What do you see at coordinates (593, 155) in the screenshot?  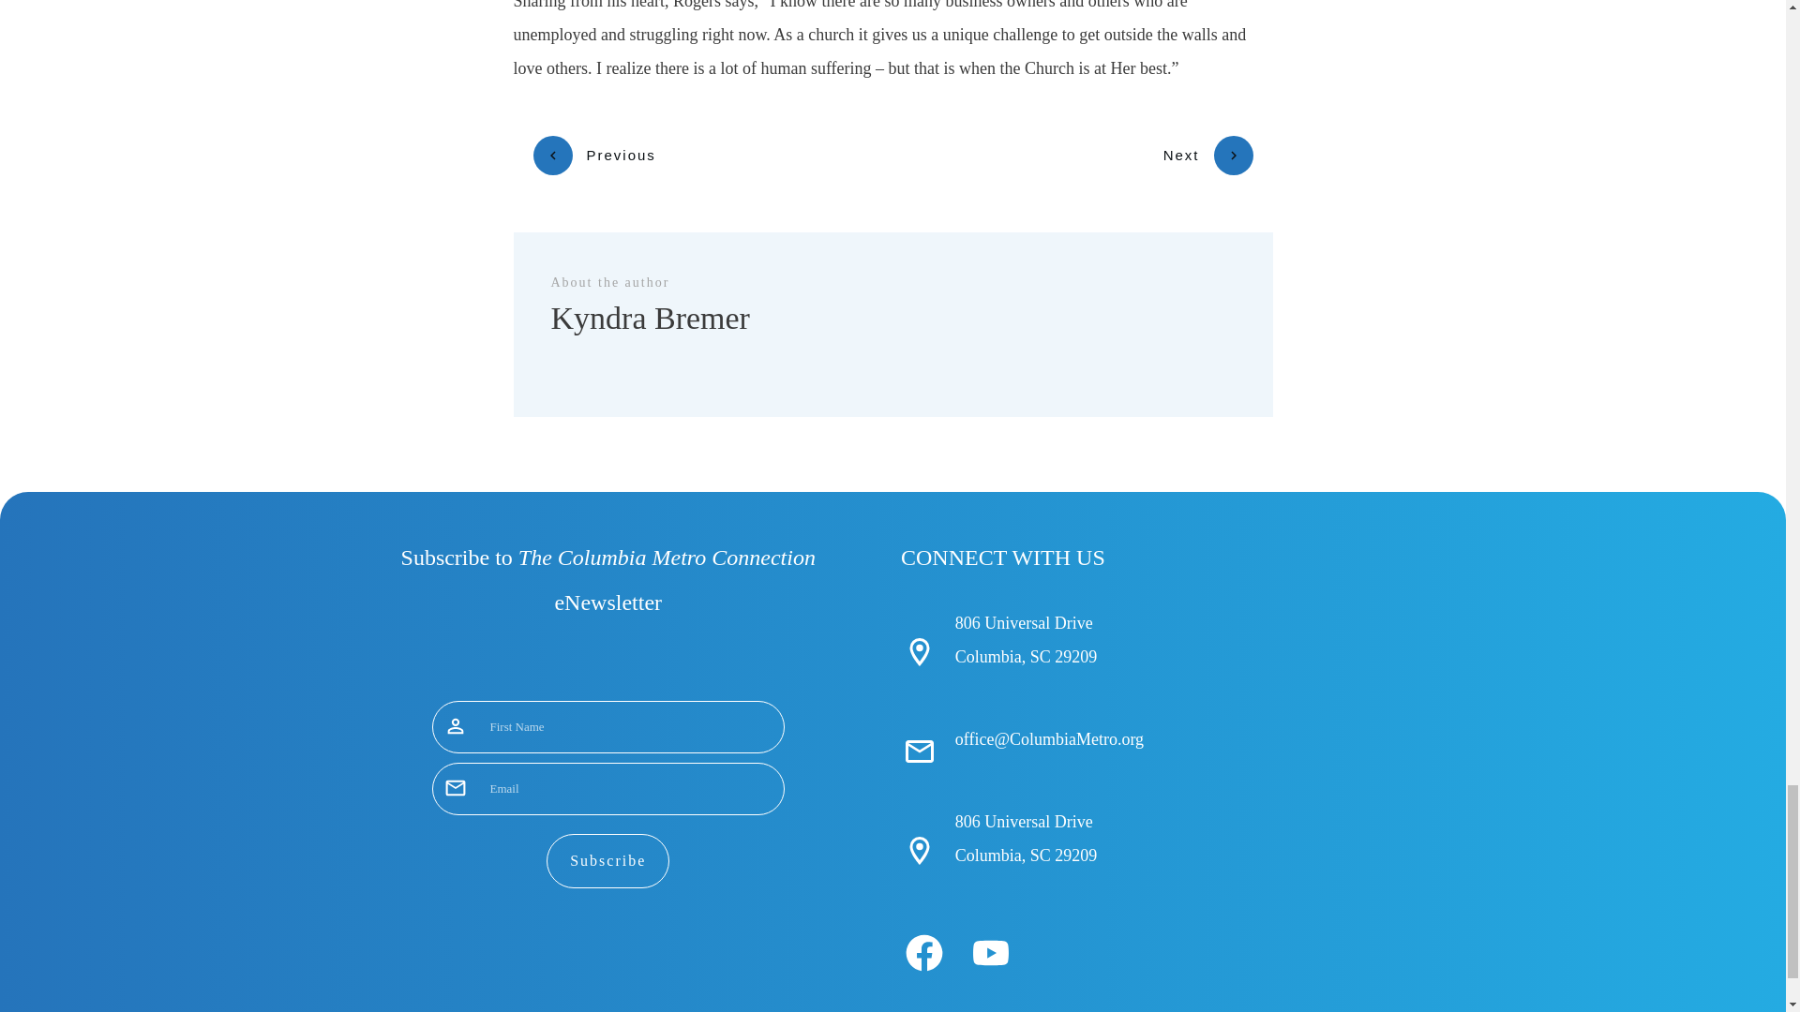 I see `Previous` at bounding box center [593, 155].